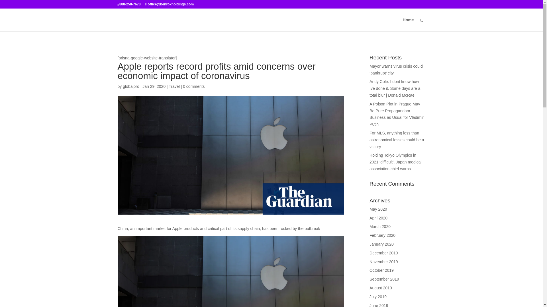  I want to click on Travel, so click(174, 86).